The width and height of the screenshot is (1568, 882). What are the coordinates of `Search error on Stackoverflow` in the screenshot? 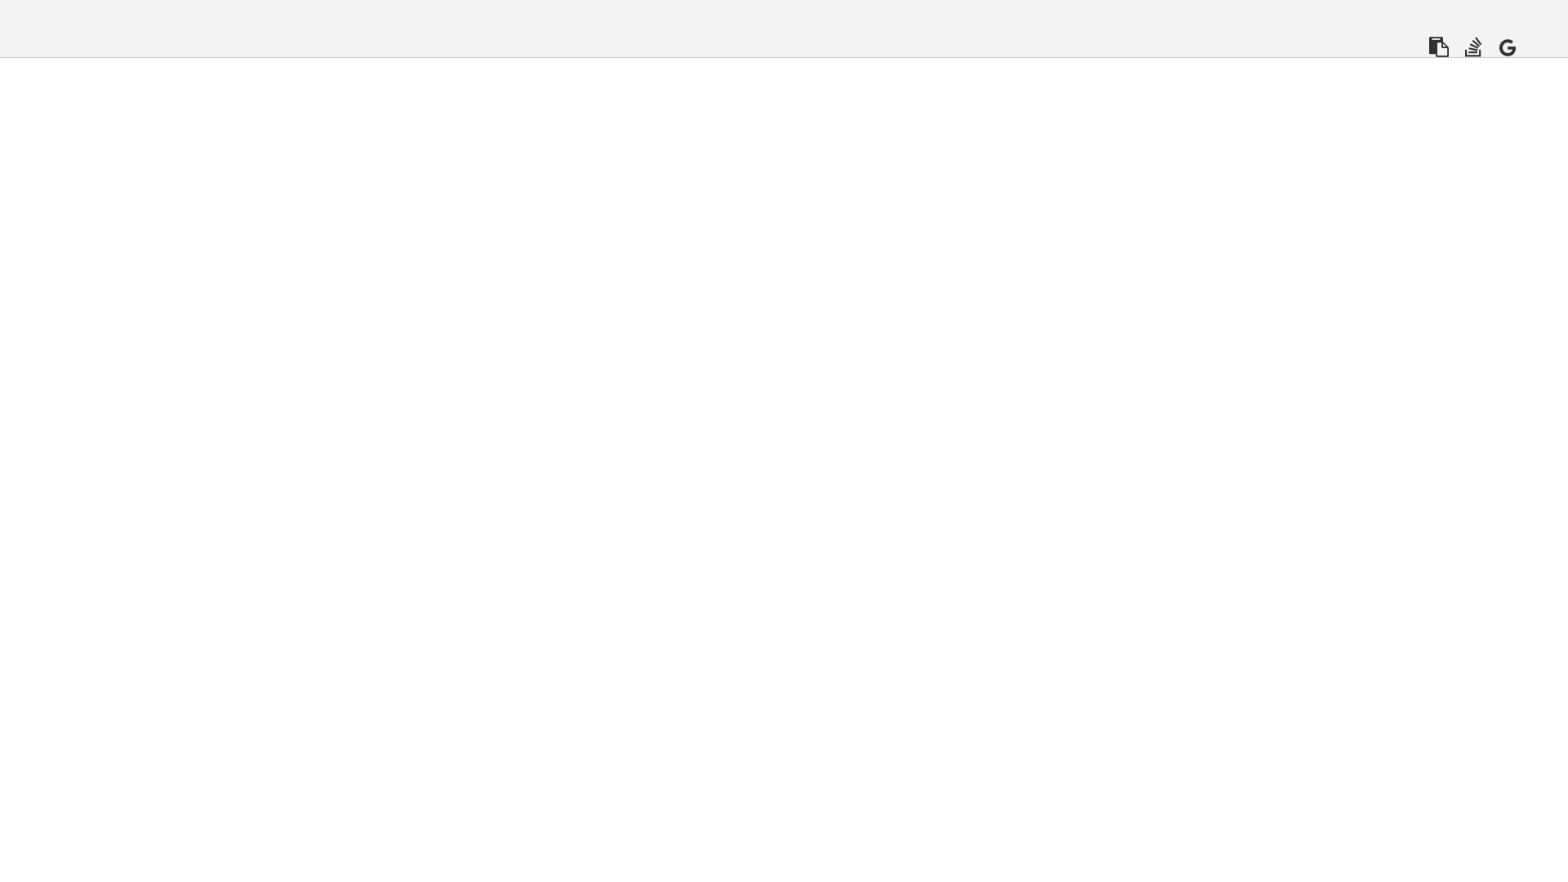 It's located at (1473, 47).